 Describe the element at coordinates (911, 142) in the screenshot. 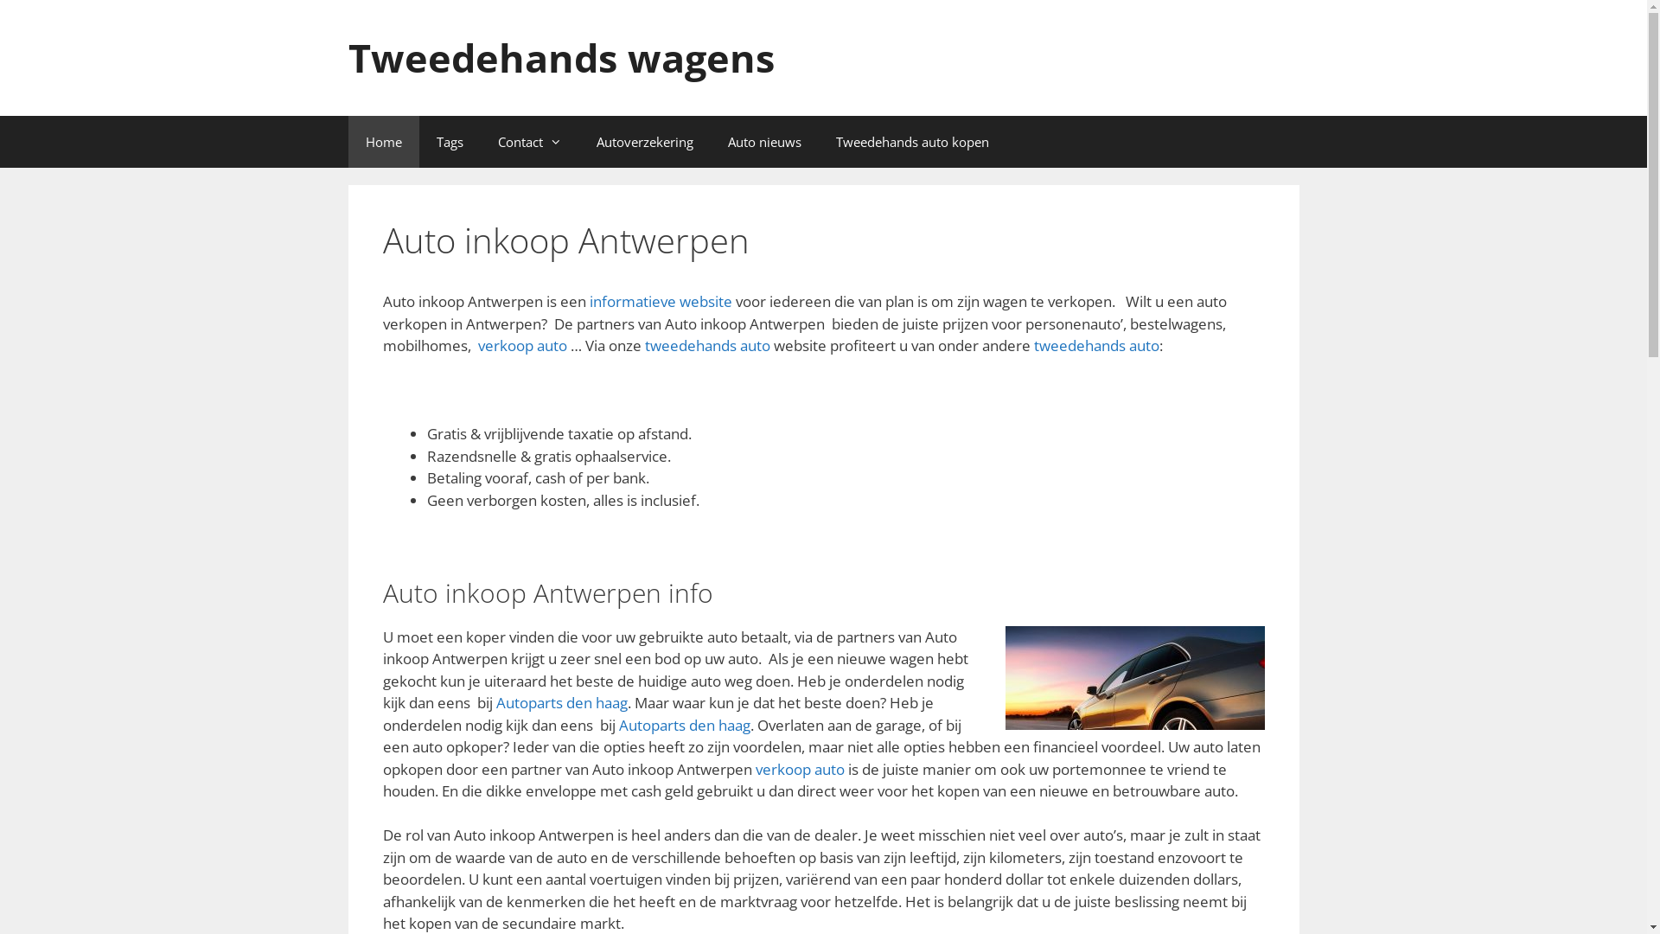

I see `Tweedehands auto kopen` at that location.